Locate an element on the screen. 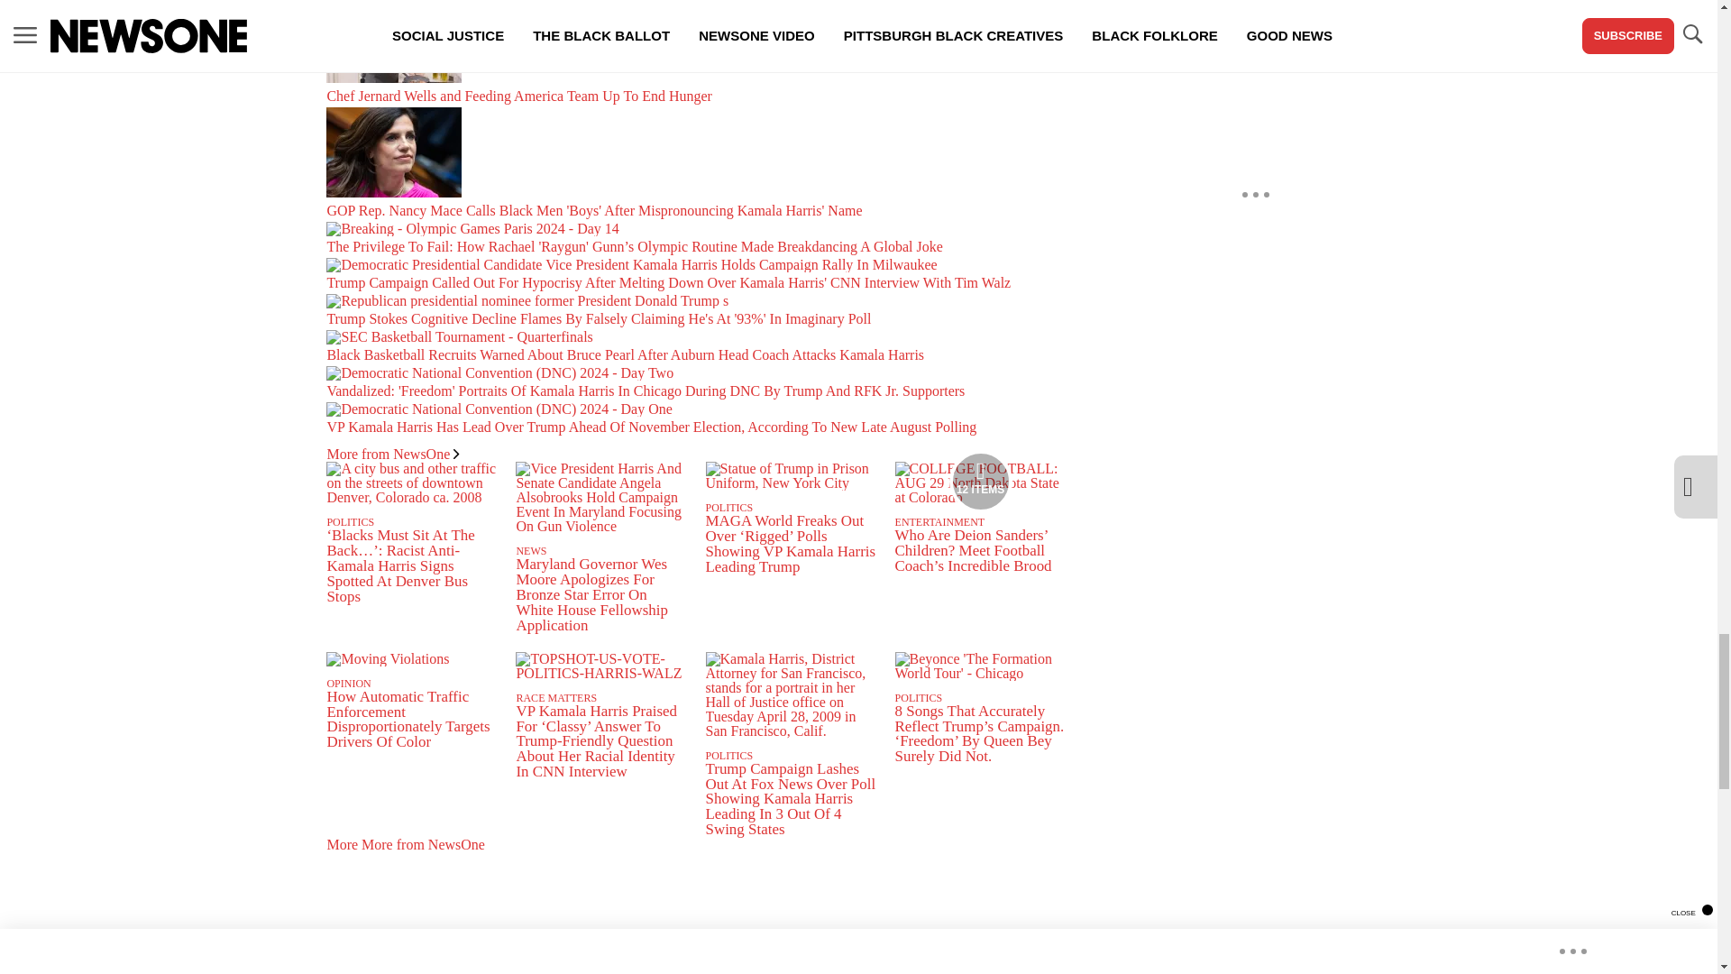 The height and width of the screenshot is (974, 1731). Media Playlist is located at coordinates (981, 482).